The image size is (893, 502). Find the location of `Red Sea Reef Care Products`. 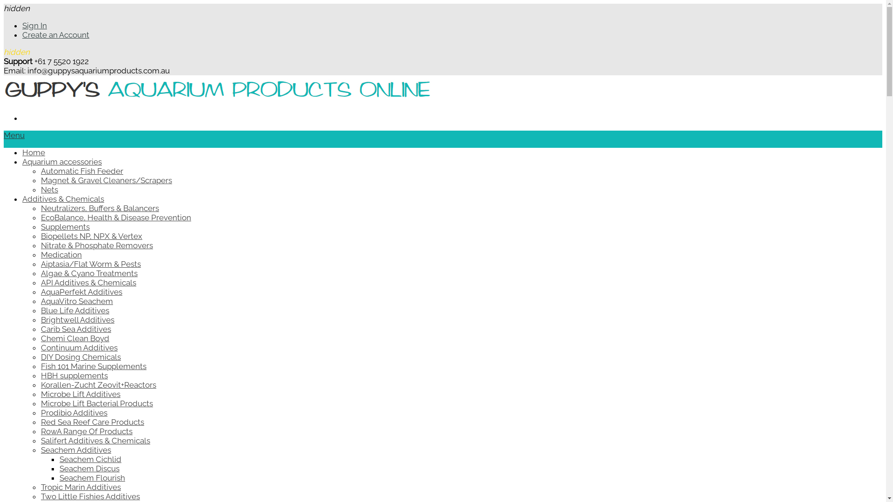

Red Sea Reef Care Products is located at coordinates (93, 422).